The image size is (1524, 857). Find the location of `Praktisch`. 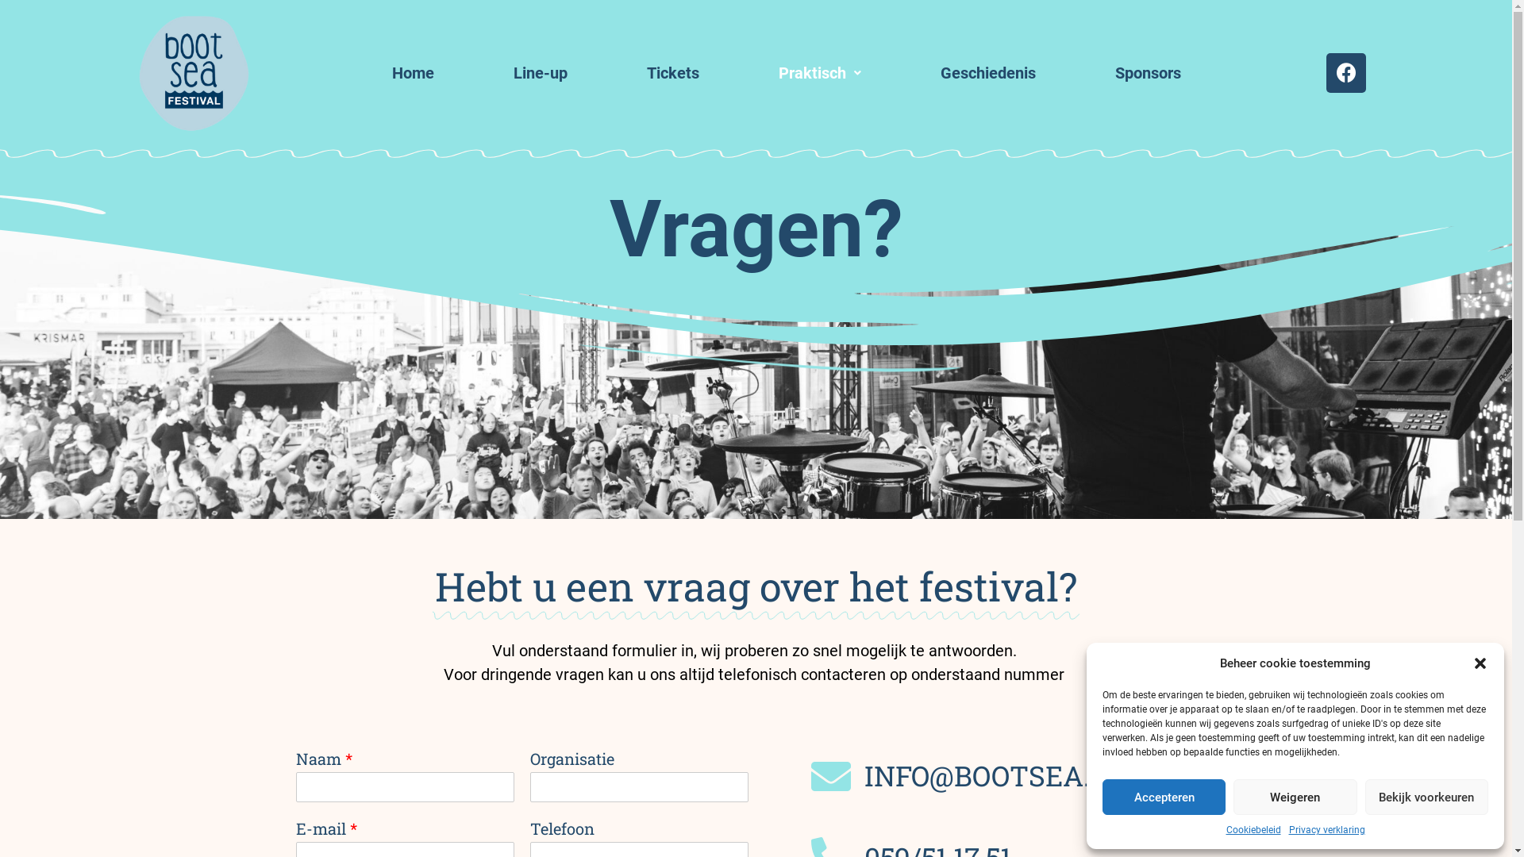

Praktisch is located at coordinates (820, 73).